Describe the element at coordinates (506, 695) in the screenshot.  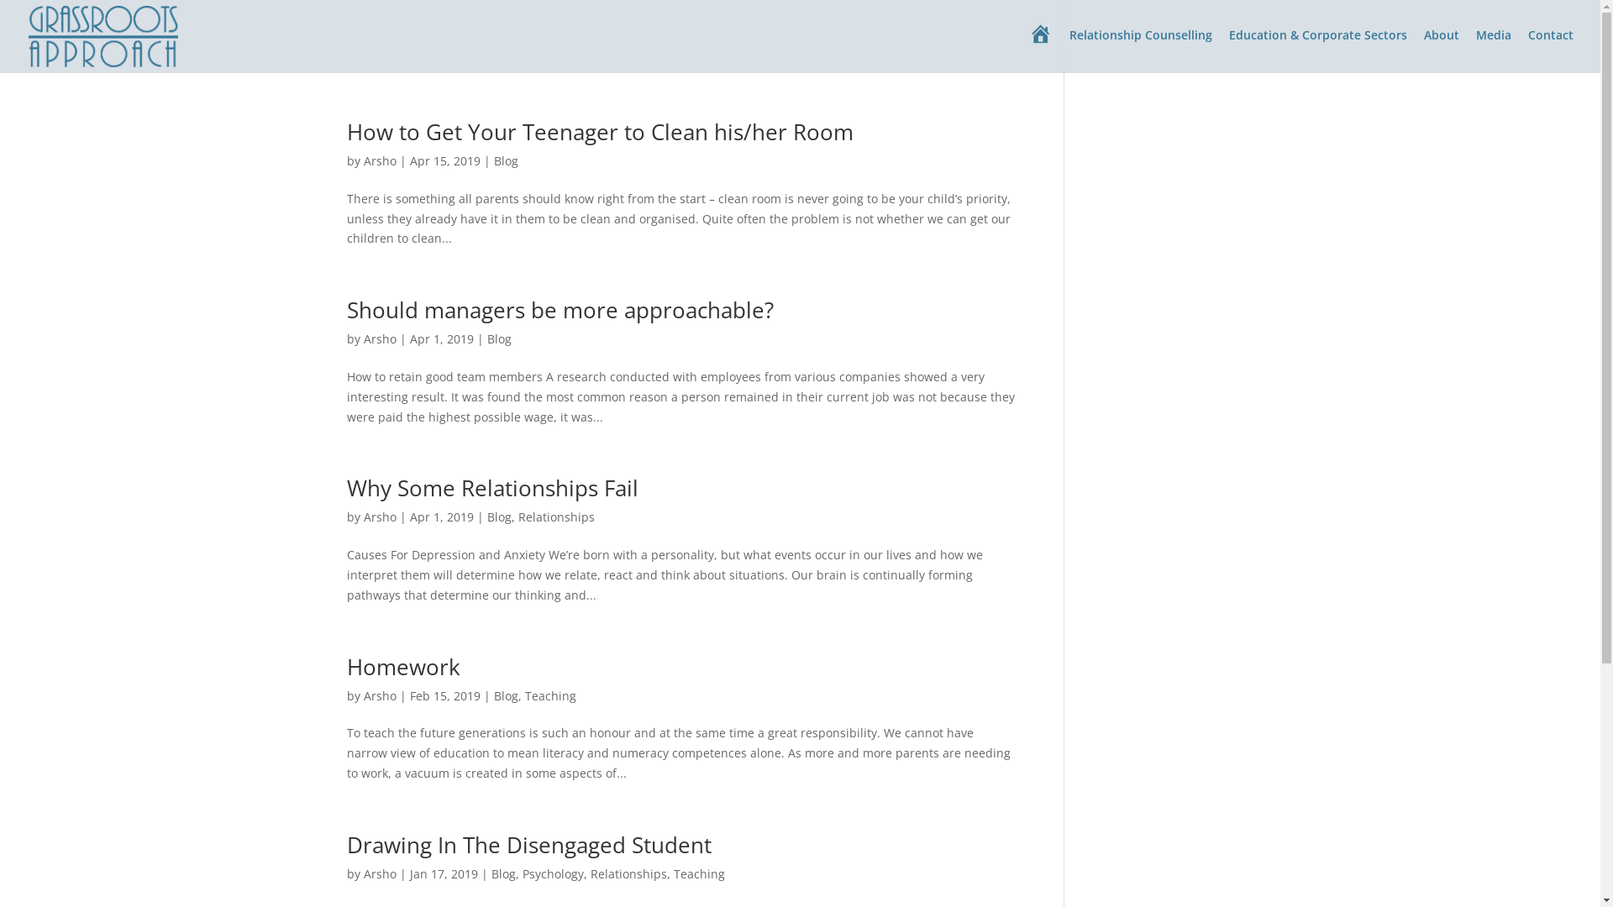
I see `Blog` at that location.